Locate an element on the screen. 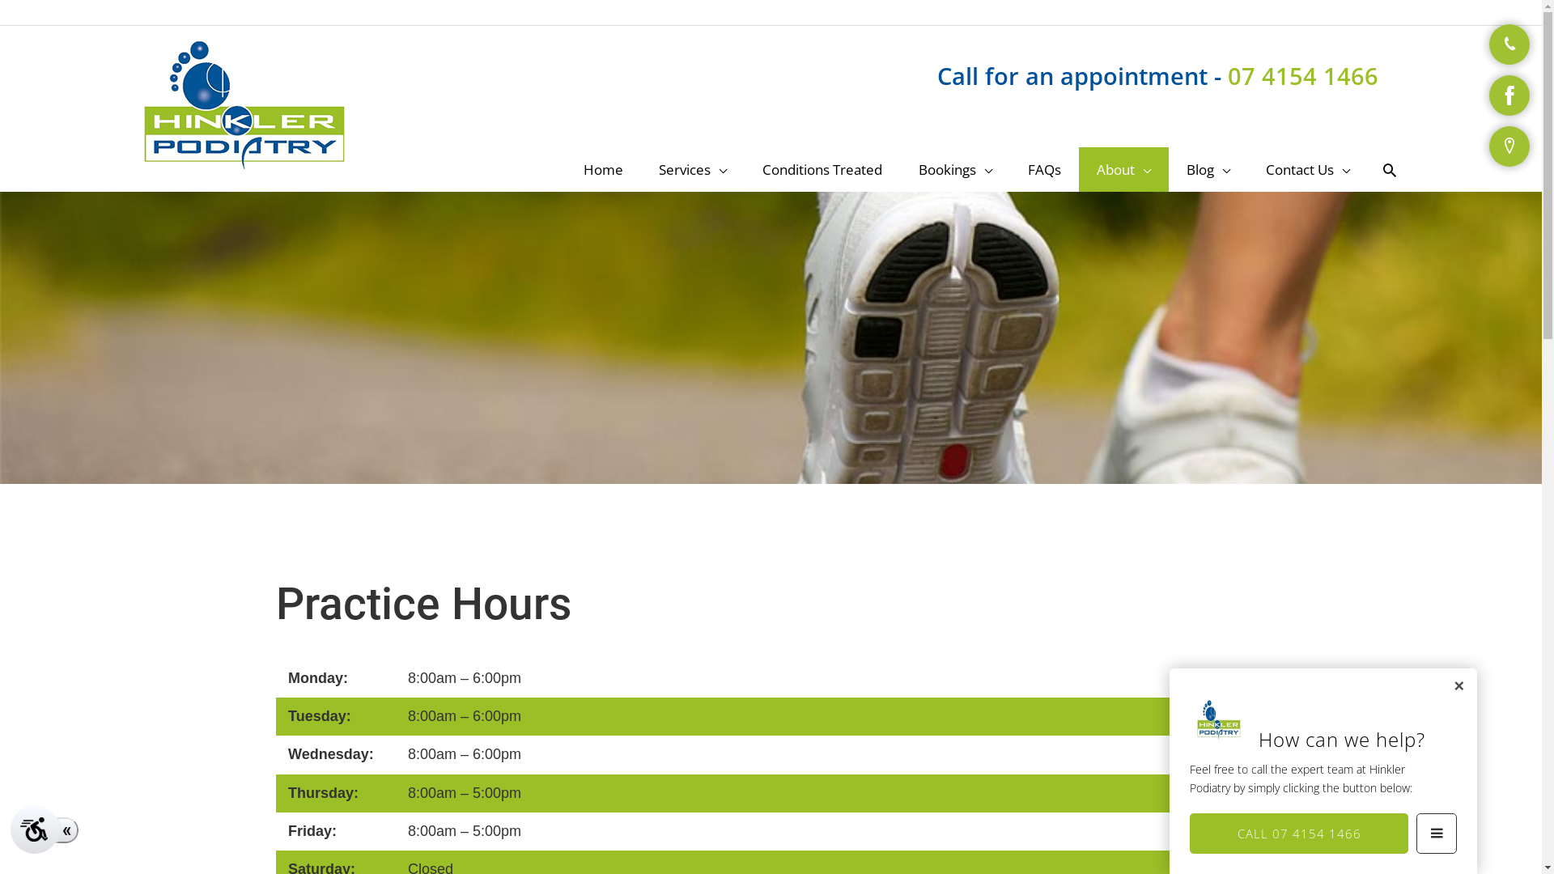  About is located at coordinates (1123, 170).